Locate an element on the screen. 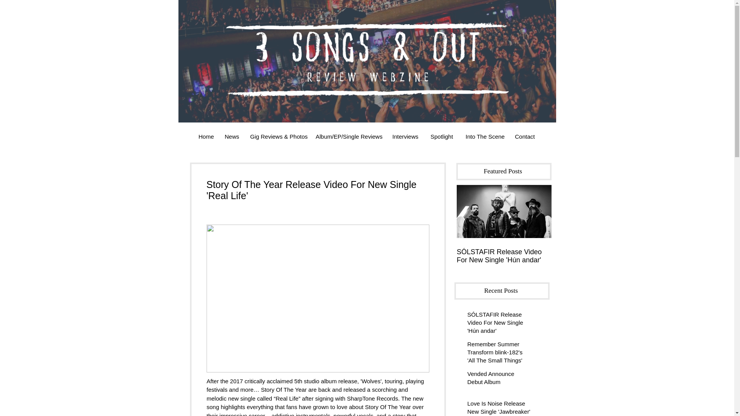 This screenshot has height=416, width=740. Interviews is located at coordinates (405, 136).